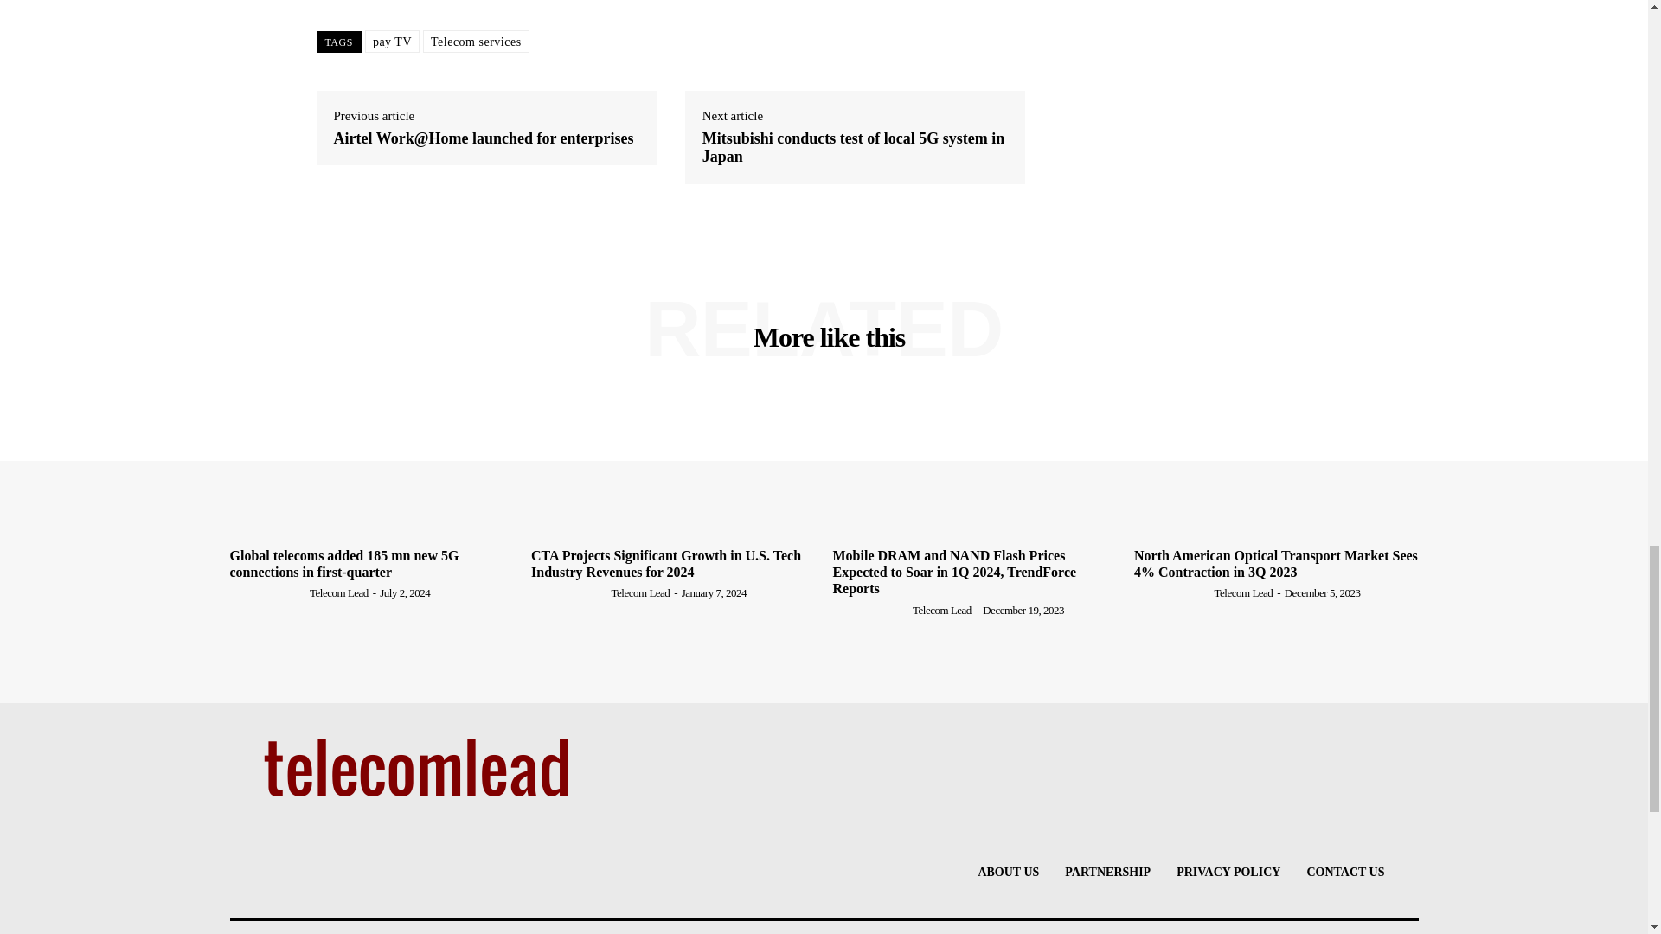 Image resolution: width=1661 pixels, height=934 pixels. I want to click on Telecom services, so click(476, 41).